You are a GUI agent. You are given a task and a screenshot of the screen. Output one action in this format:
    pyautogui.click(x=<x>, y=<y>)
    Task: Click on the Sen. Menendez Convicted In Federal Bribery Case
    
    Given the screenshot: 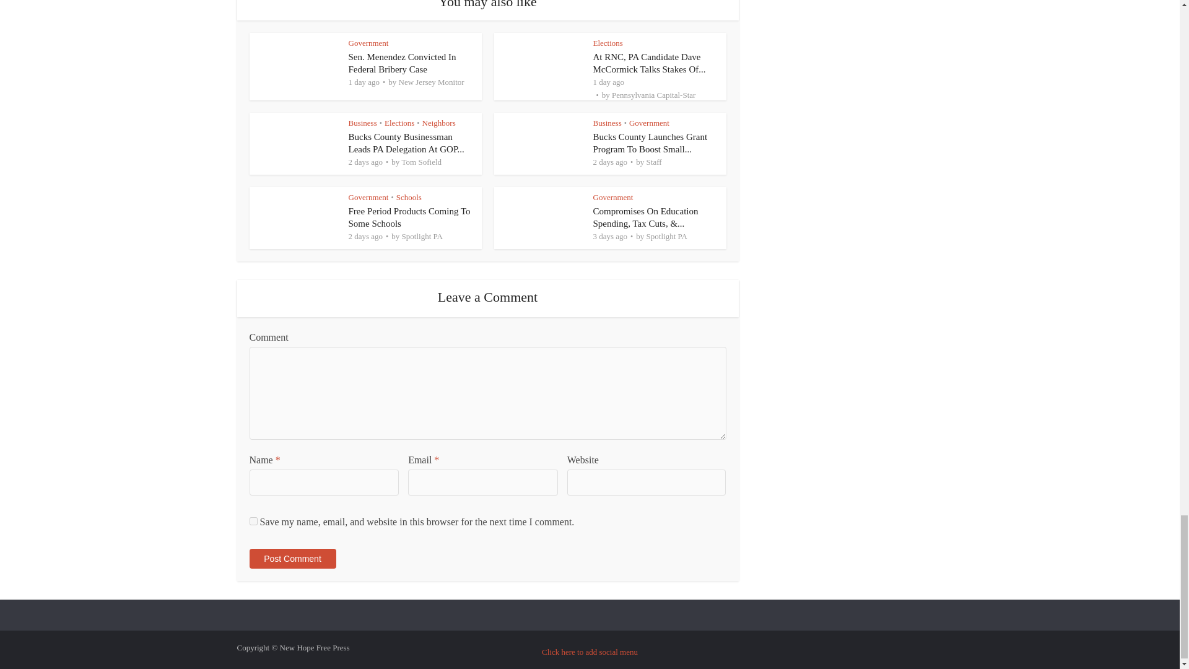 What is the action you would take?
    pyautogui.click(x=401, y=63)
    